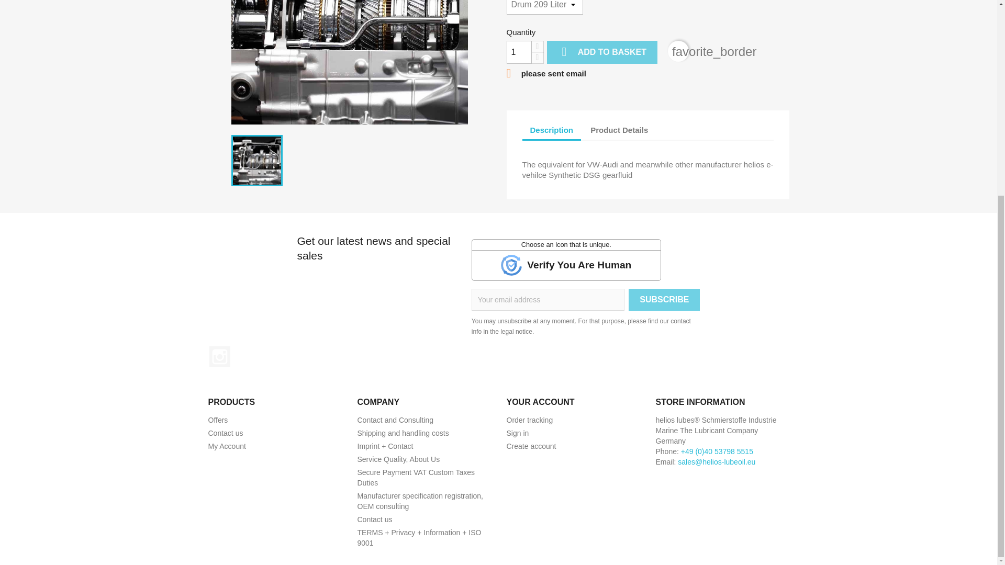  What do you see at coordinates (402, 433) in the screenshot?
I see `Shipping and handling costs, cancelation fees` at bounding box center [402, 433].